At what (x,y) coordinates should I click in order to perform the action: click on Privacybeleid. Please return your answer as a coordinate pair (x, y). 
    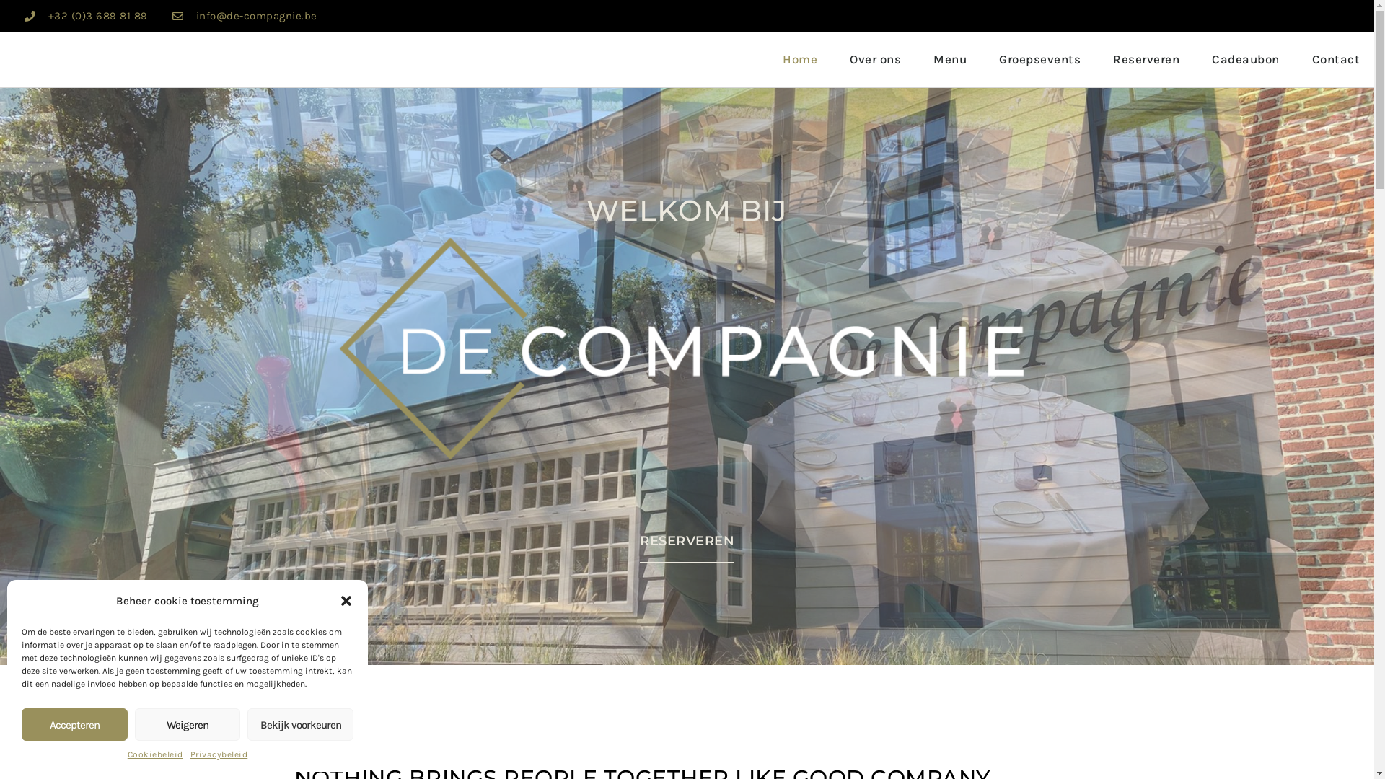
    Looking at the image, I should click on (219, 754).